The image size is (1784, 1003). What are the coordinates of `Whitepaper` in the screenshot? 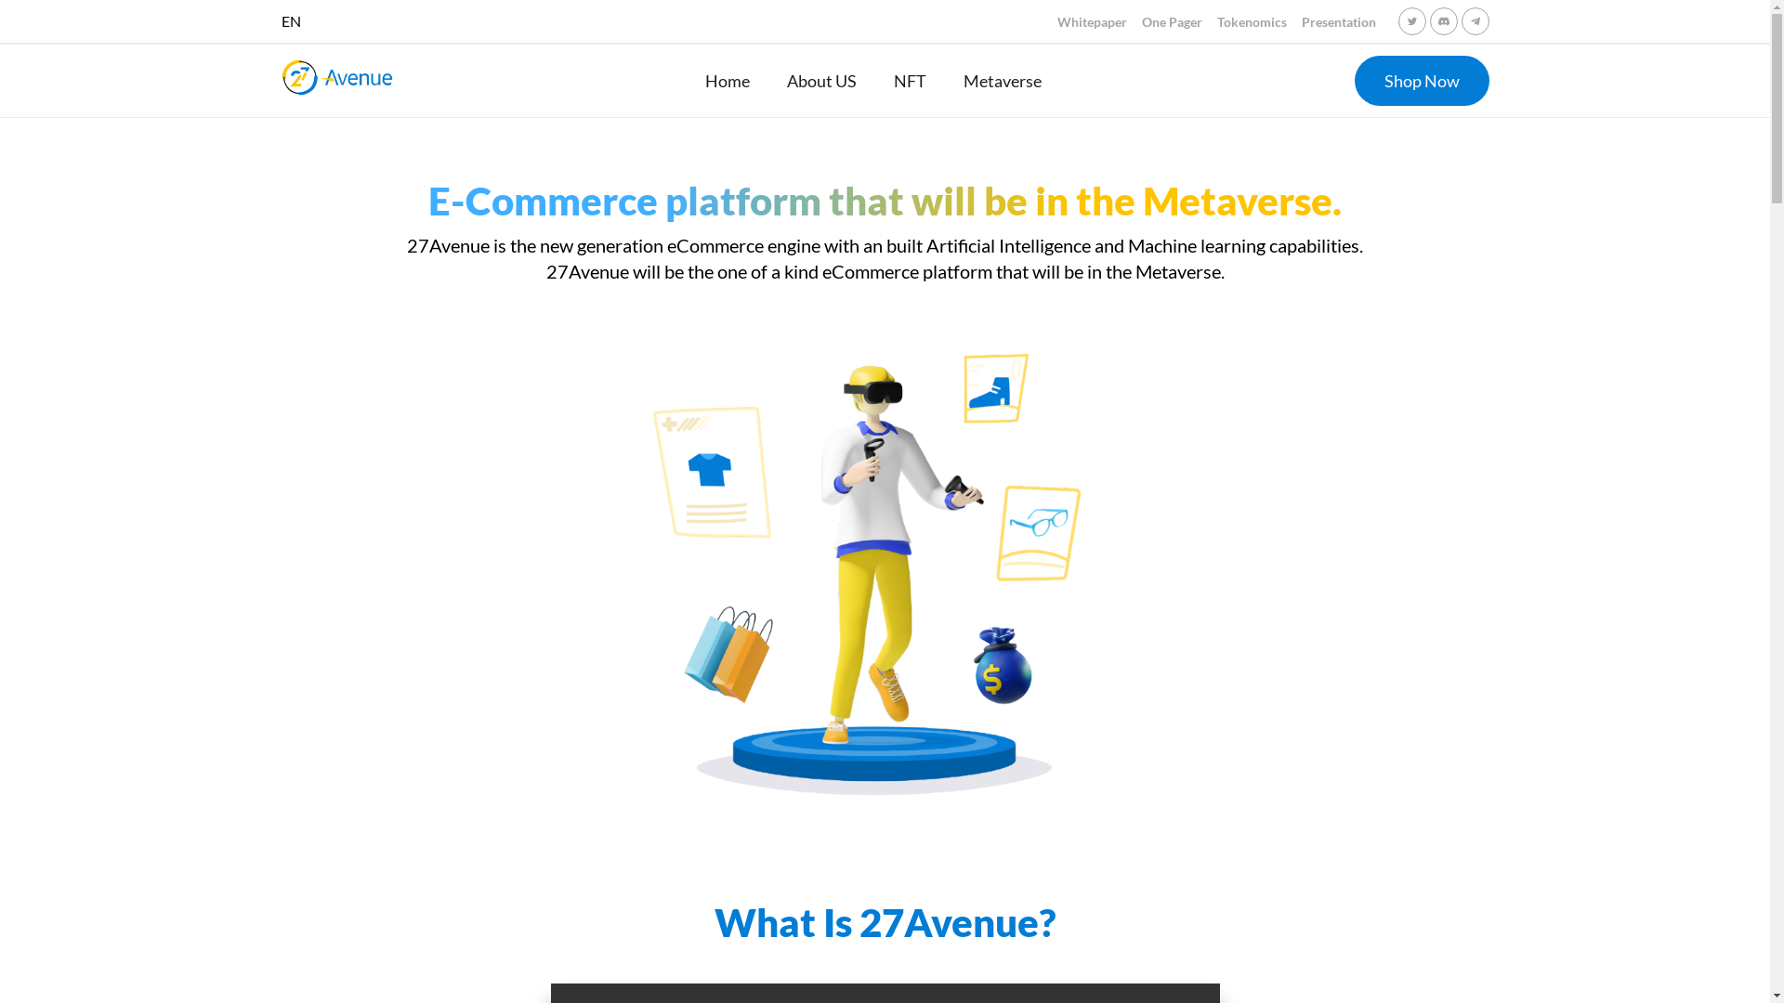 It's located at (1093, 22).